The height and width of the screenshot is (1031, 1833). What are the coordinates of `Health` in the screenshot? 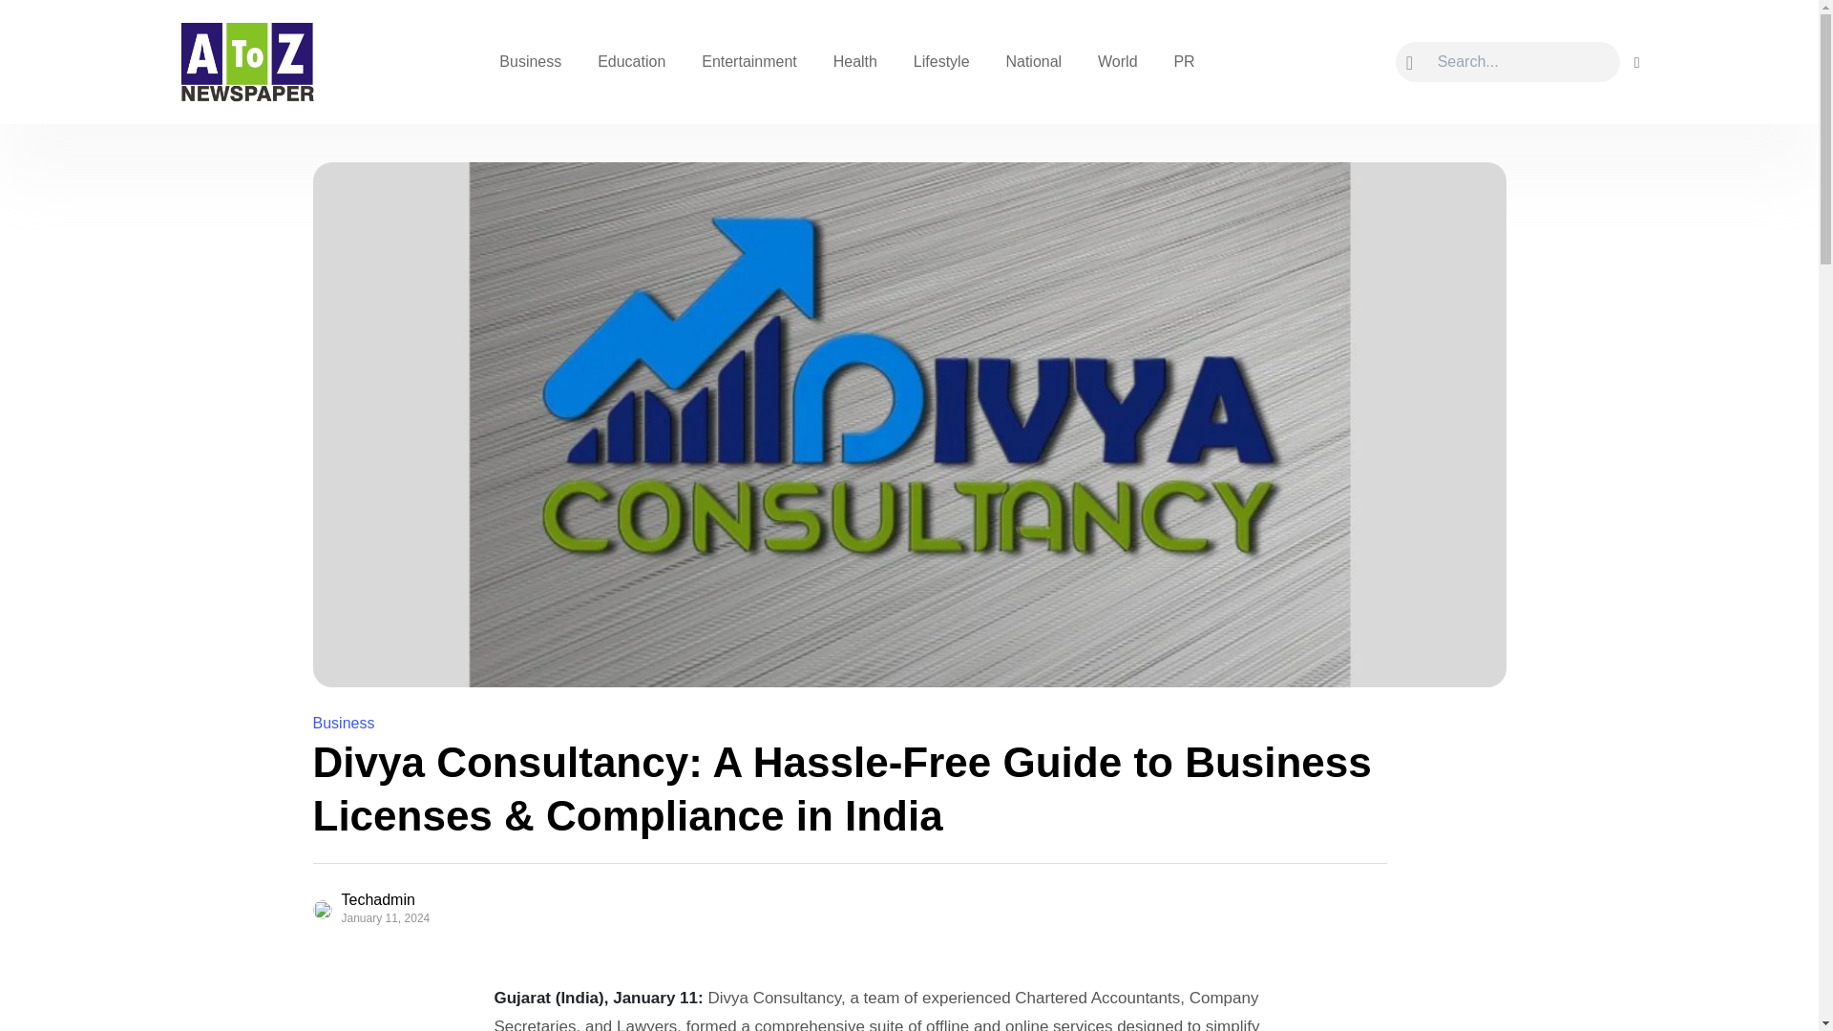 It's located at (855, 61).